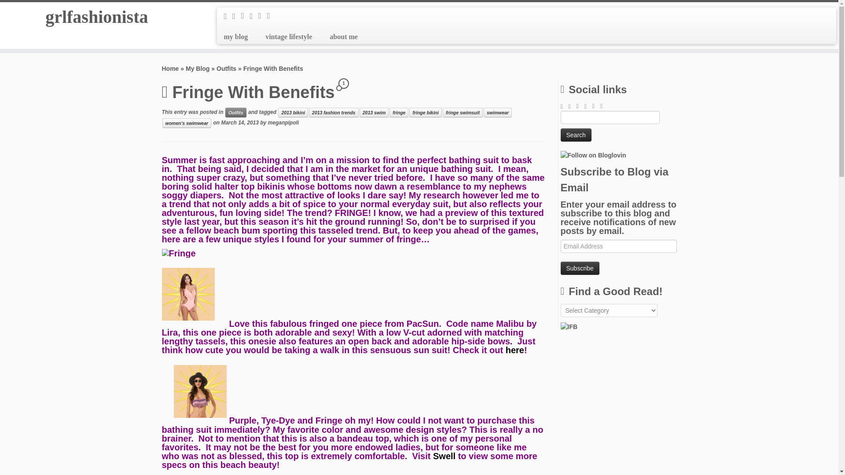  Describe the element at coordinates (576, 135) in the screenshot. I see `Search` at that location.